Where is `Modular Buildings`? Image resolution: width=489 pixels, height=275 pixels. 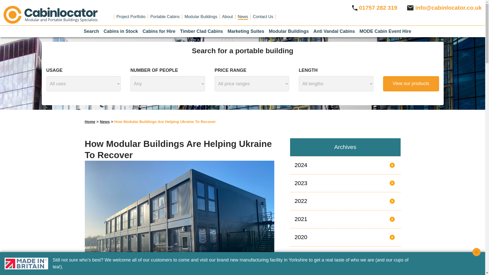 Modular Buildings is located at coordinates (201, 17).